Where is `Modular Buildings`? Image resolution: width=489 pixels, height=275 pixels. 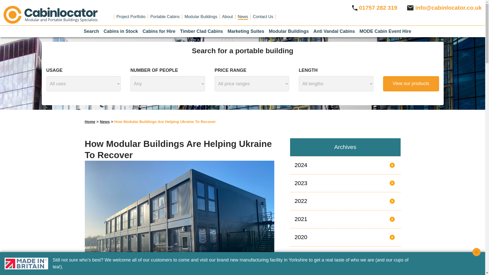 Modular Buildings is located at coordinates (201, 17).